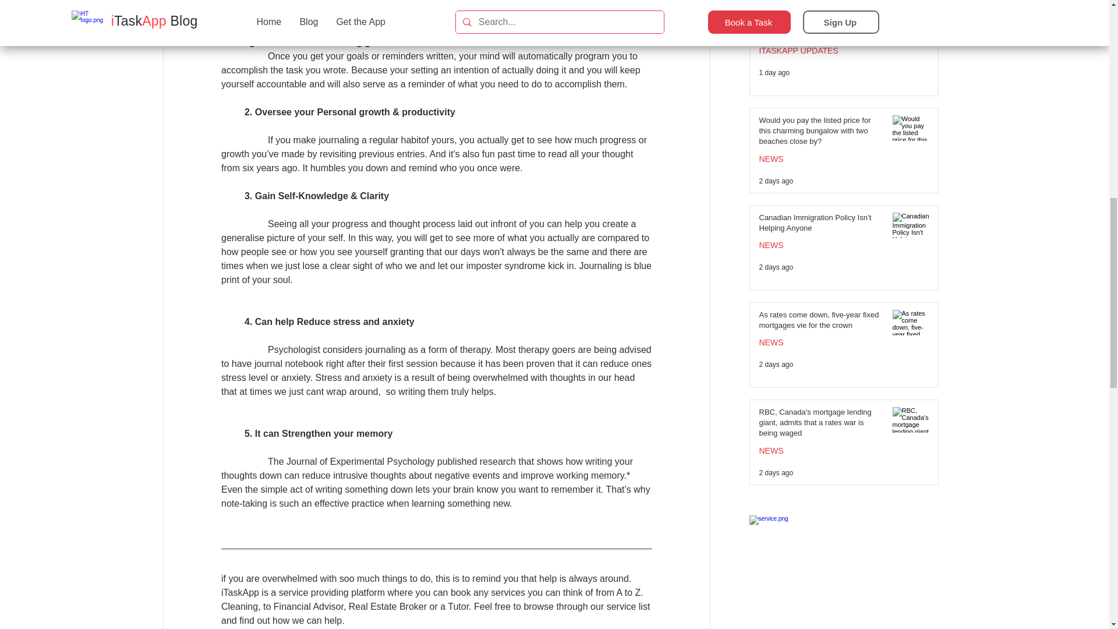  I want to click on 1 day ago, so click(774, 72).